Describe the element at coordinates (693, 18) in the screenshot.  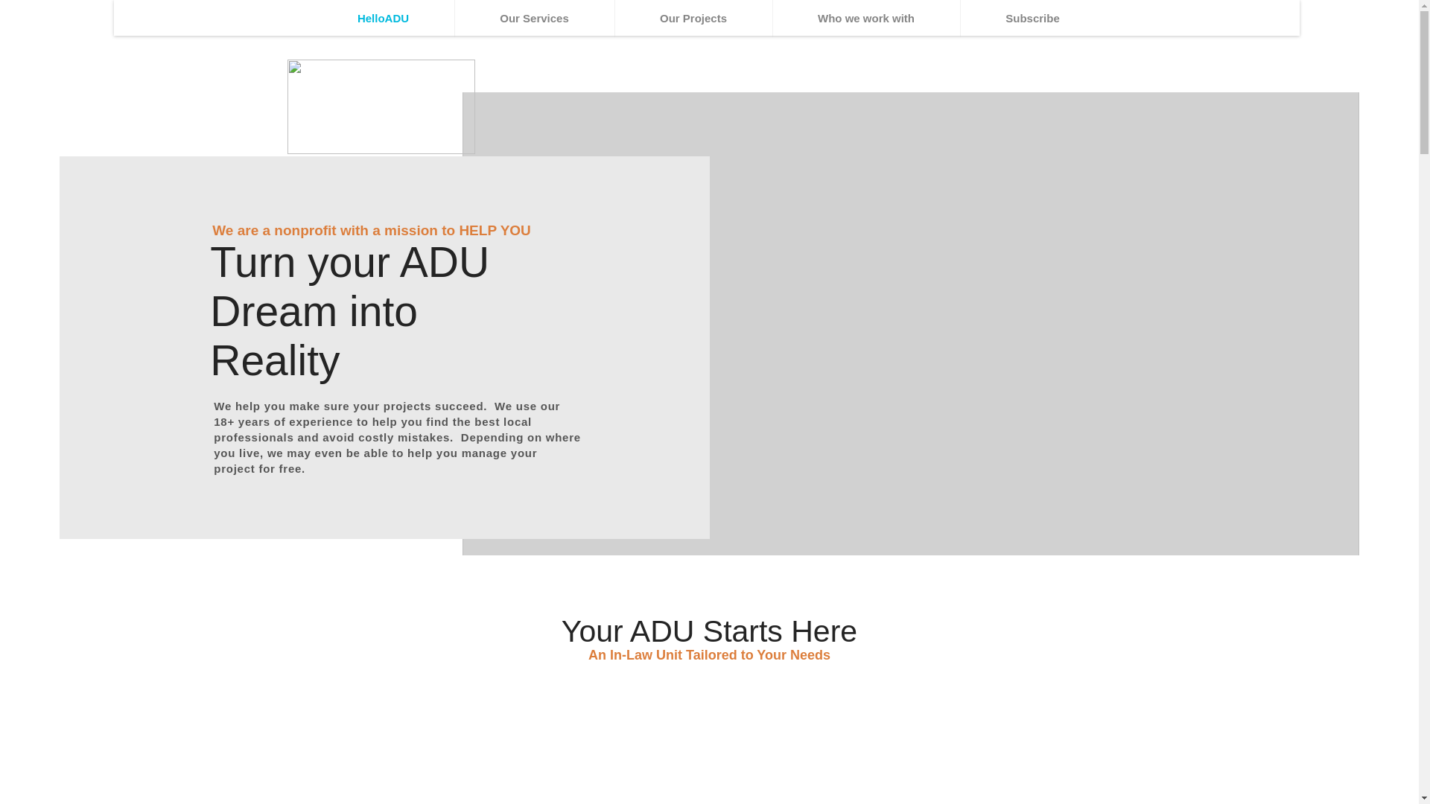
I see `Our Projects` at that location.